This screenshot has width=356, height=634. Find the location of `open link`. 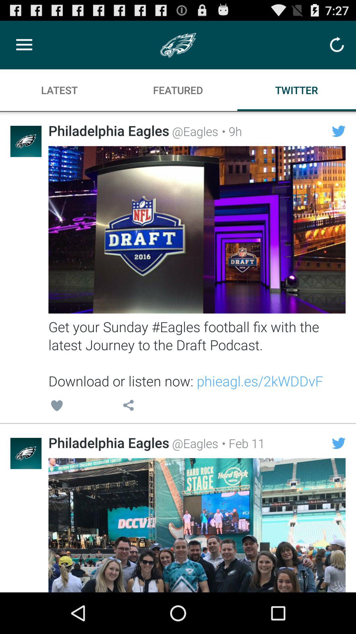

open link is located at coordinates (197, 230).